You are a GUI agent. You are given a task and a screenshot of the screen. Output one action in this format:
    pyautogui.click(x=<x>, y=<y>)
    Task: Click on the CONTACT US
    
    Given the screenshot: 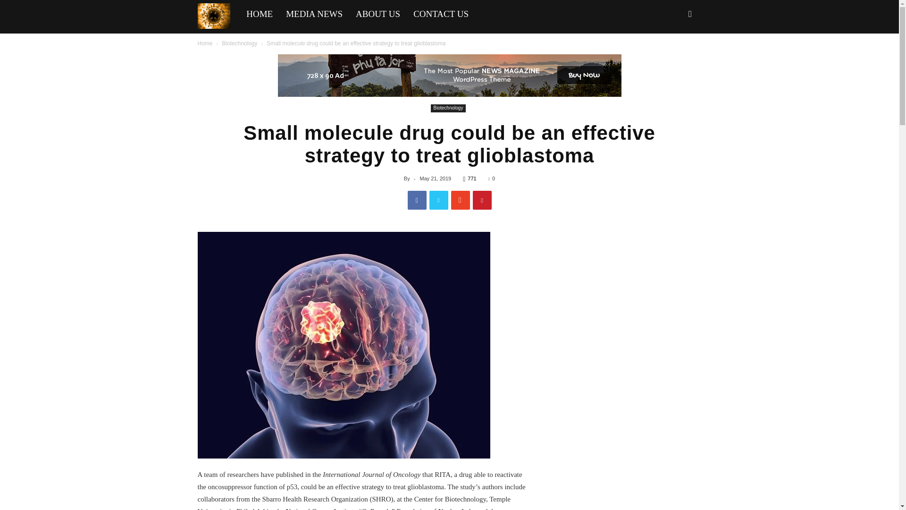 What is the action you would take?
    pyautogui.click(x=441, y=14)
    